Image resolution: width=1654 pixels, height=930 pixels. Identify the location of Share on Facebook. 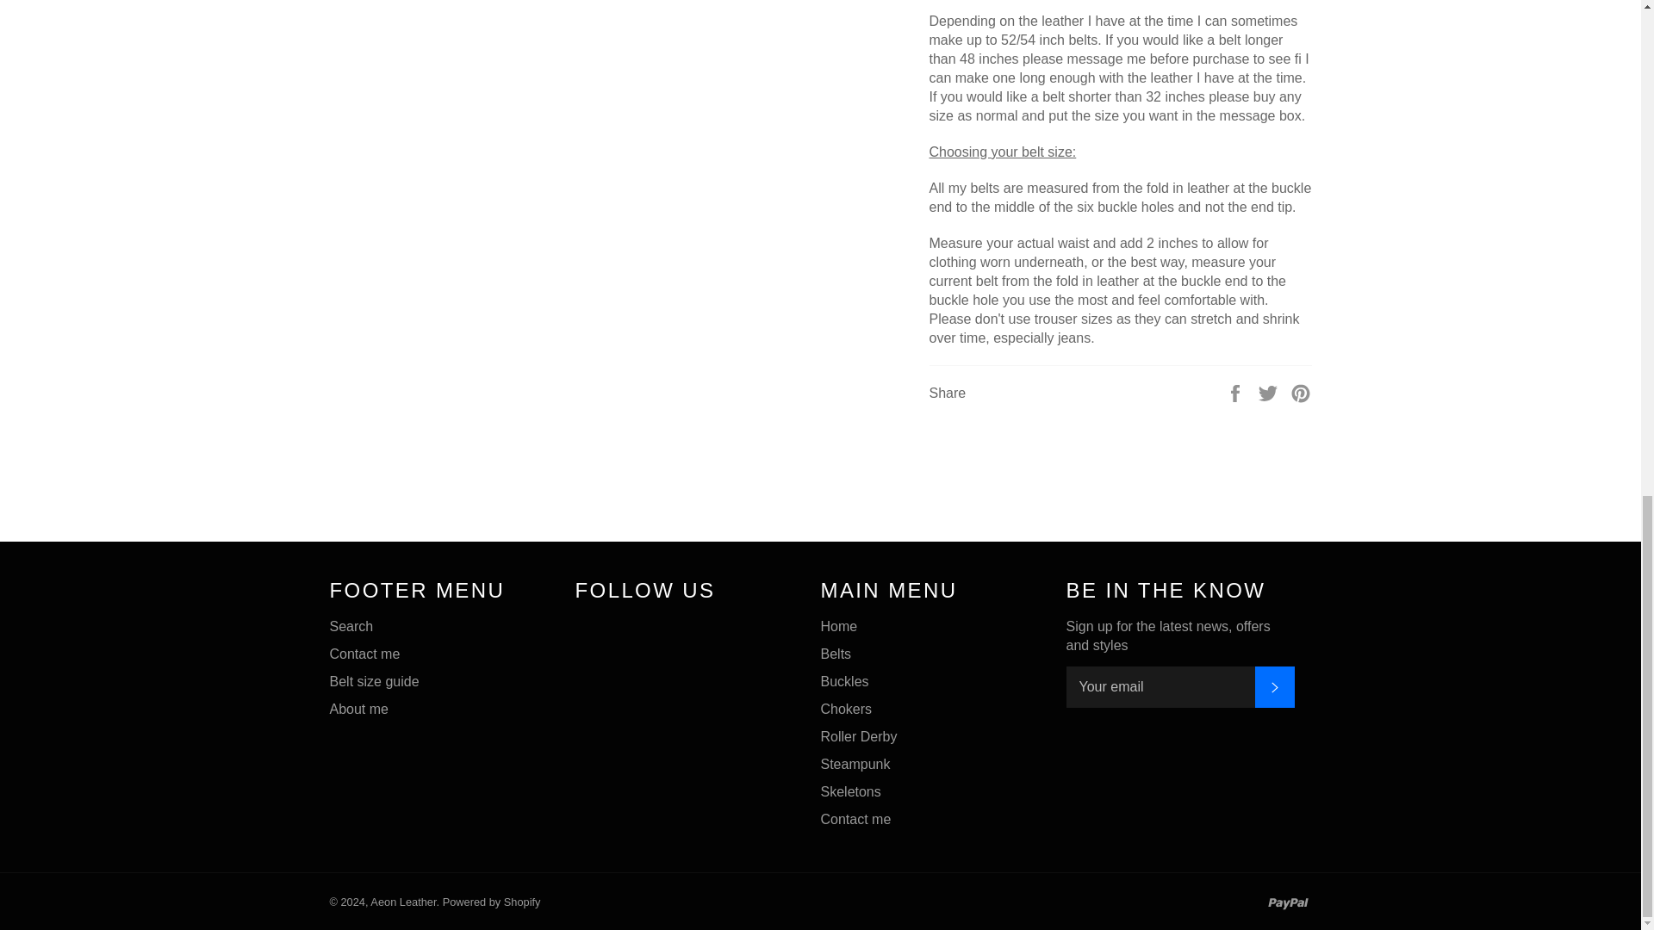
(1237, 393).